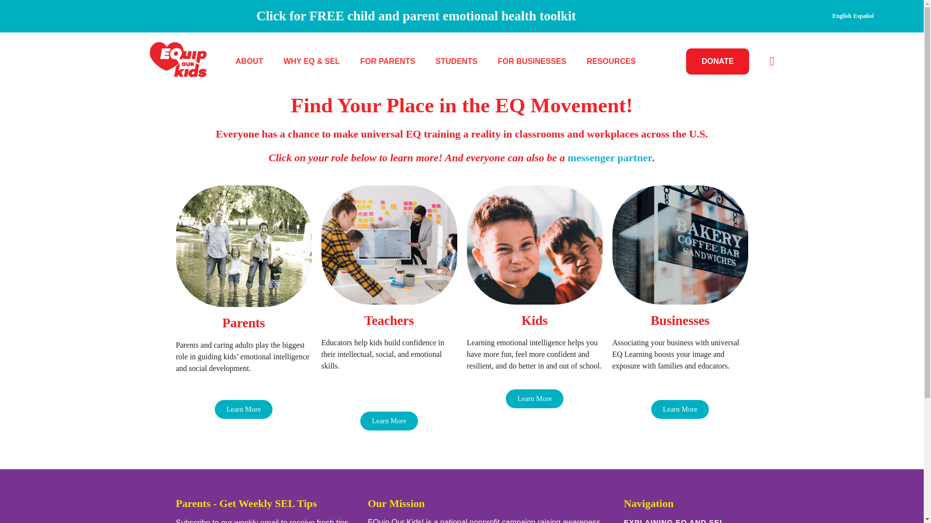 This screenshot has width=931, height=523. I want to click on English, so click(841, 15).